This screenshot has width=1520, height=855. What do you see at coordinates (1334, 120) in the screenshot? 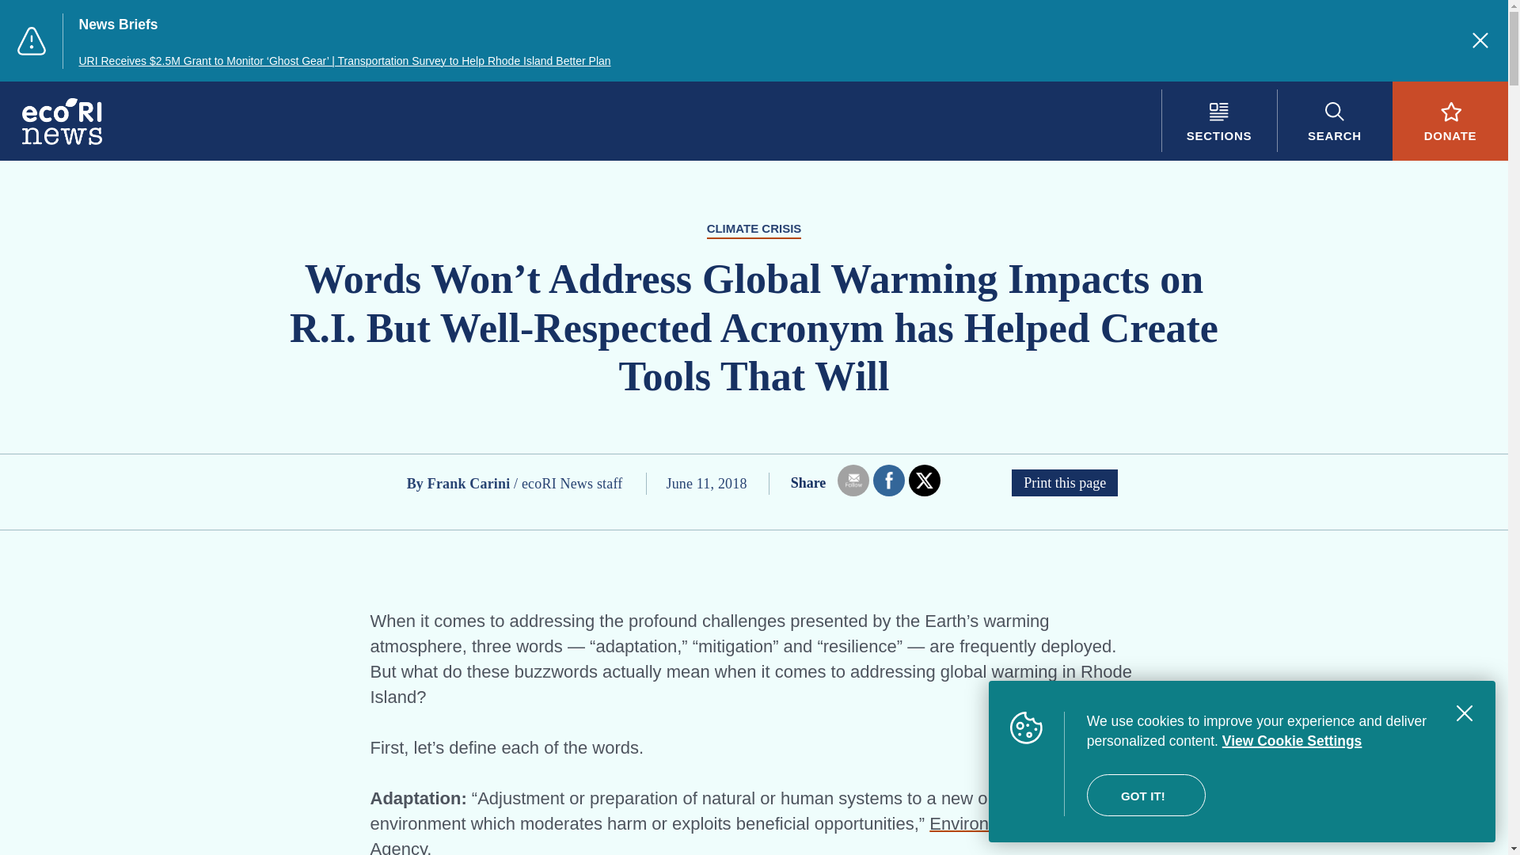
I see `Search Button` at bounding box center [1334, 120].